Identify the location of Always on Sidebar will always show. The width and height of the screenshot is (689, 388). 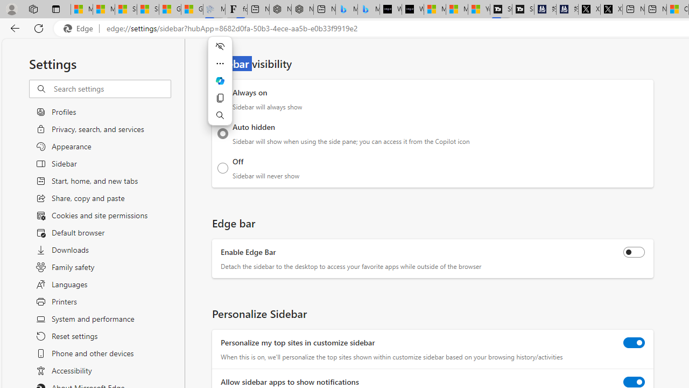
(223, 99).